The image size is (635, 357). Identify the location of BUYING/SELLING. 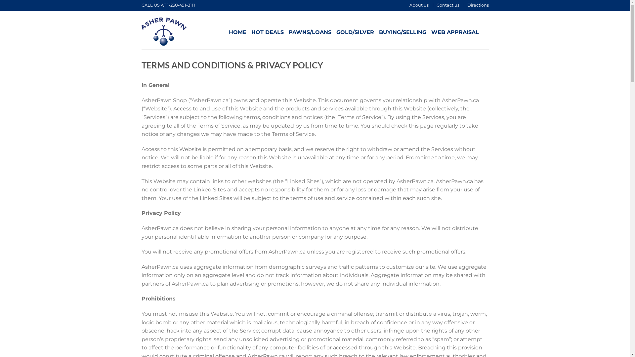
(403, 32).